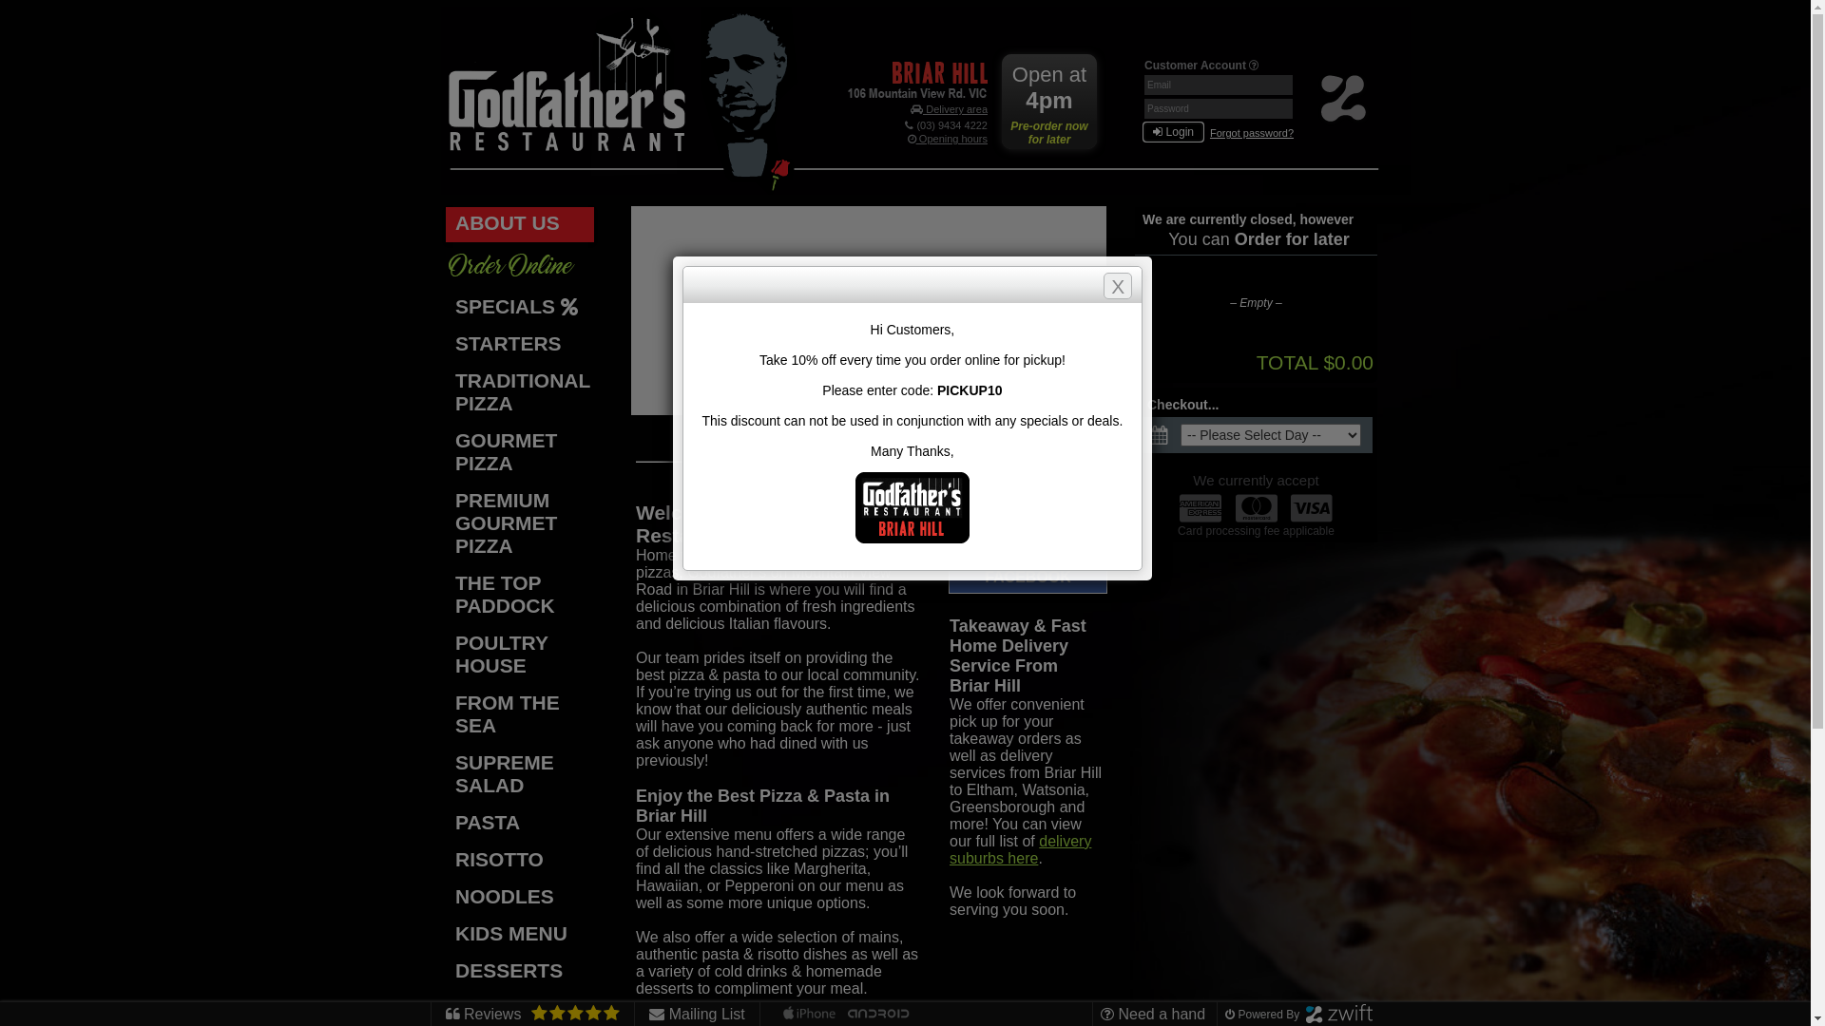  Describe the element at coordinates (521, 861) in the screenshot. I see `RISOTTO` at that location.